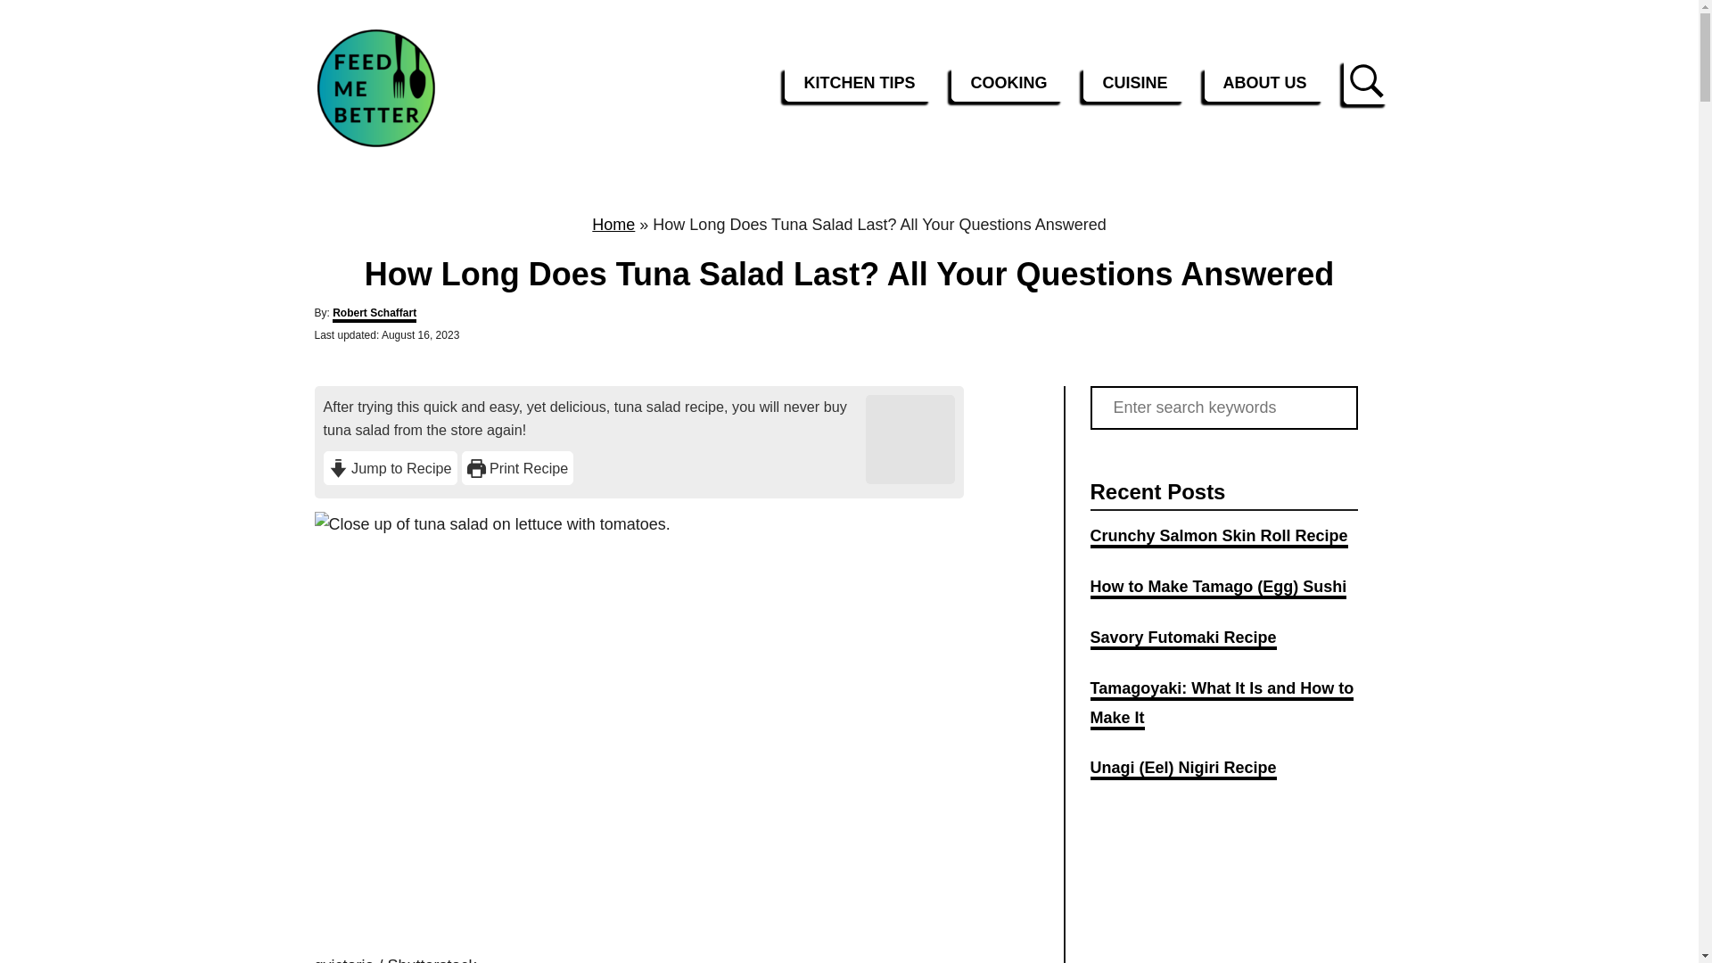 The width and height of the screenshot is (1712, 963). Describe the element at coordinates (1134, 84) in the screenshot. I see `CUISINE` at that location.